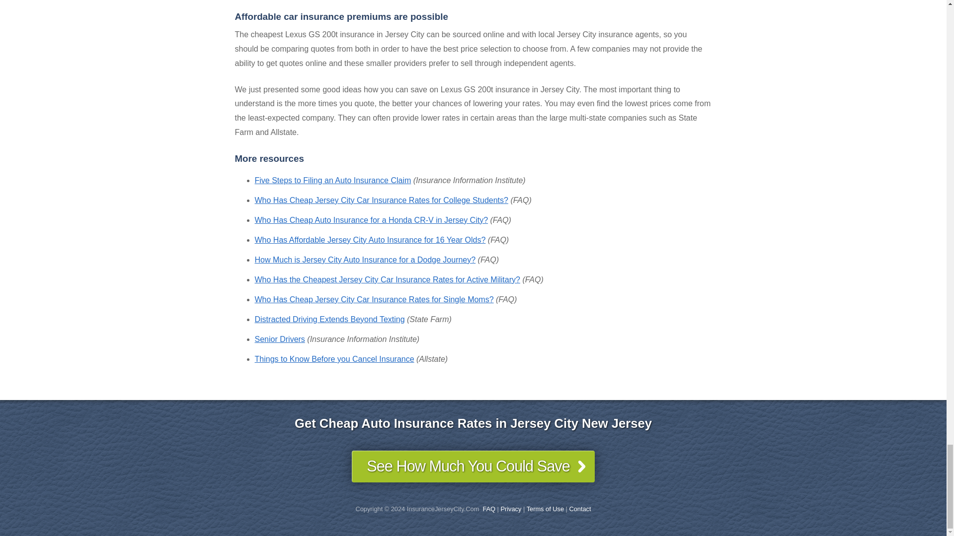  I want to click on See How Much You Could Save, so click(473, 467).